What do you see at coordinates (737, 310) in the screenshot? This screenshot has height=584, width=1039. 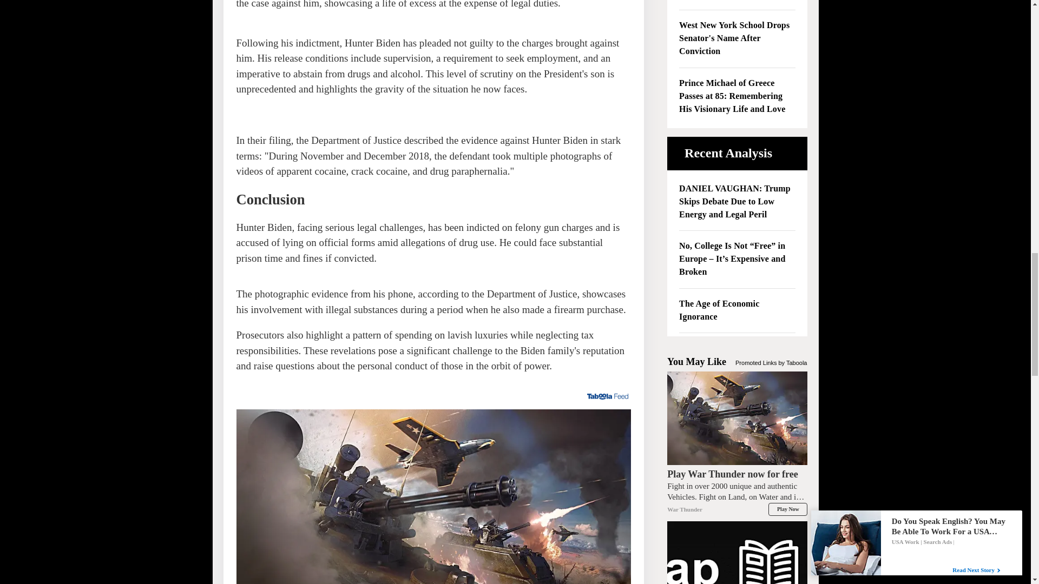 I see `The Age of Economic Ignorance` at bounding box center [737, 310].